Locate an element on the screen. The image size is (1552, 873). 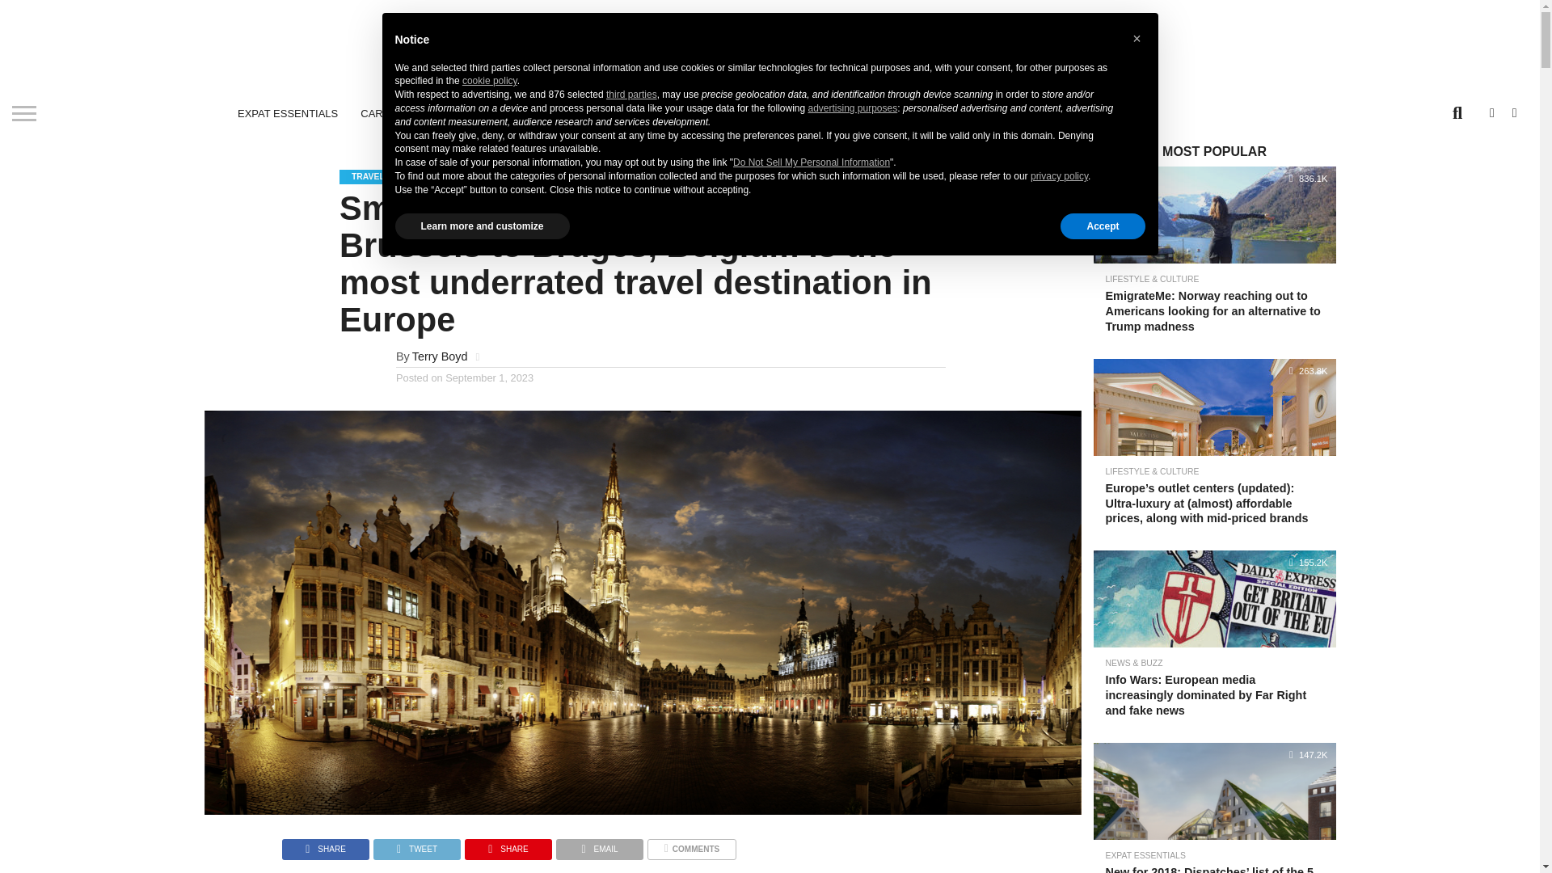
Share on Facebook is located at coordinates (325, 845).